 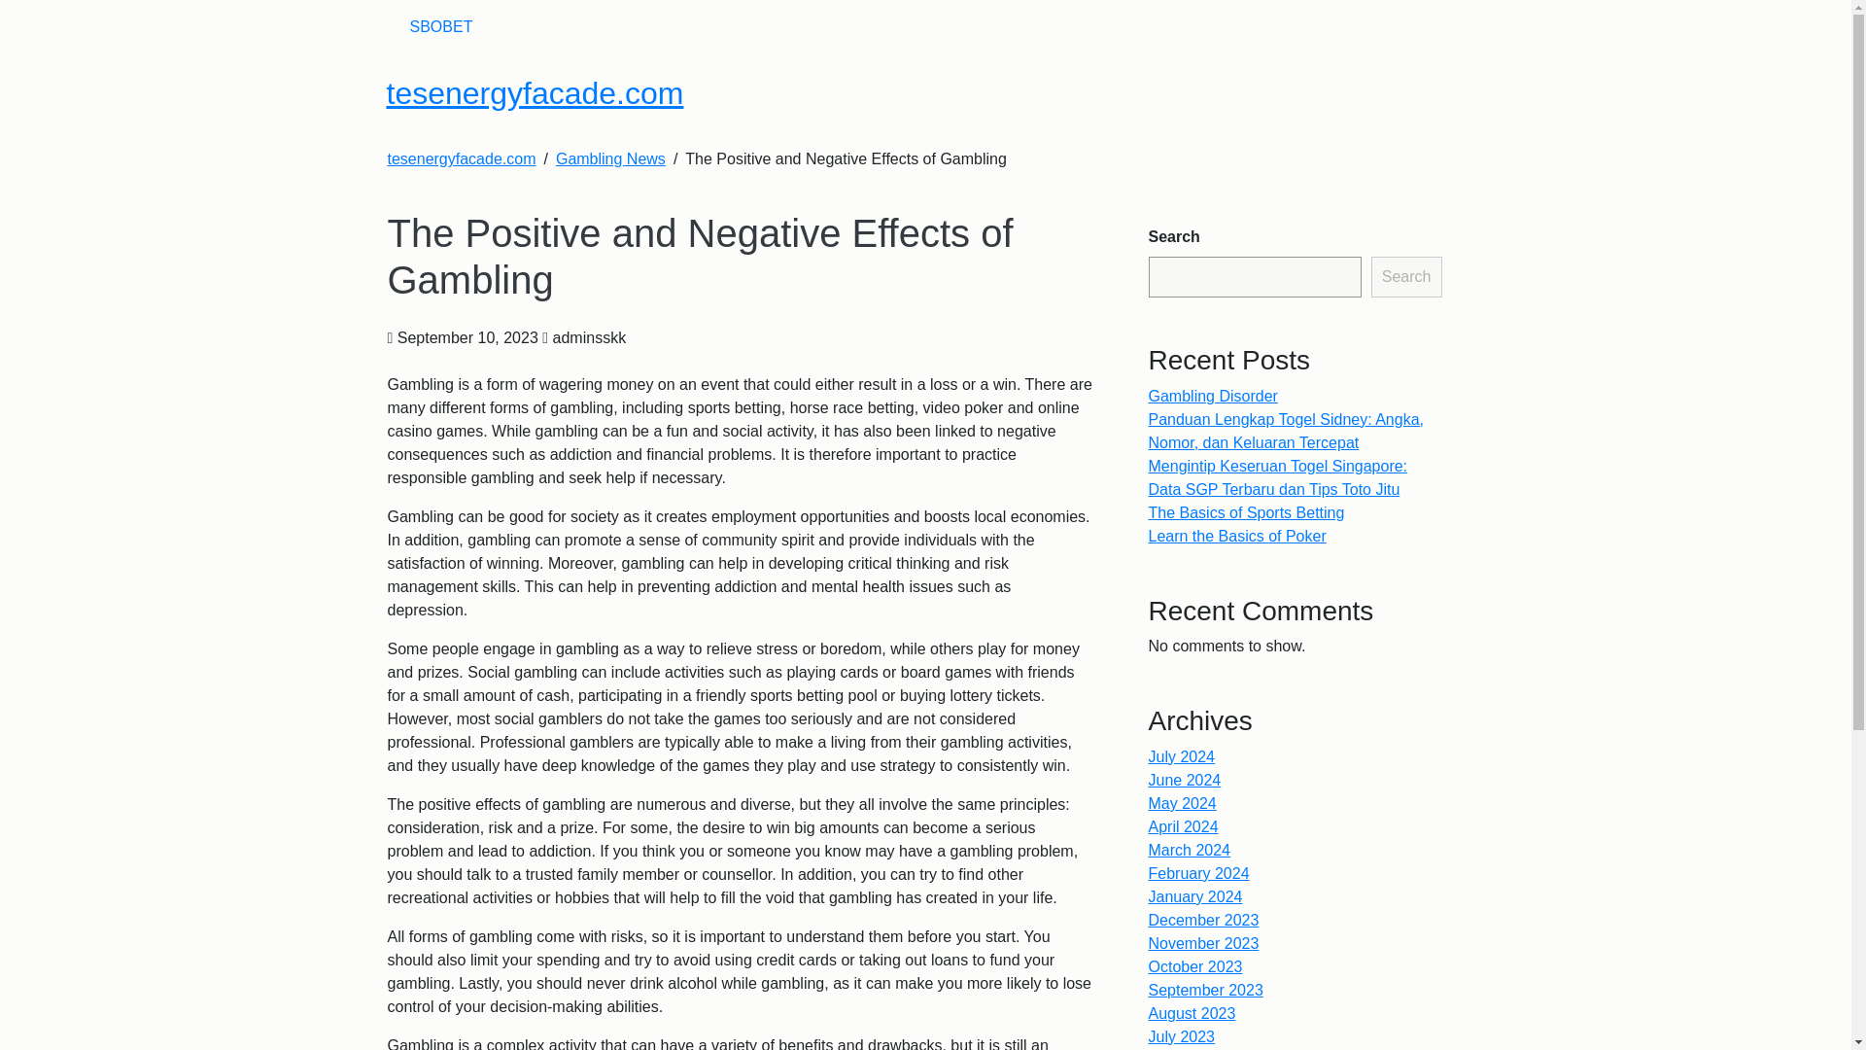 I want to click on SBOBET, so click(x=441, y=26).